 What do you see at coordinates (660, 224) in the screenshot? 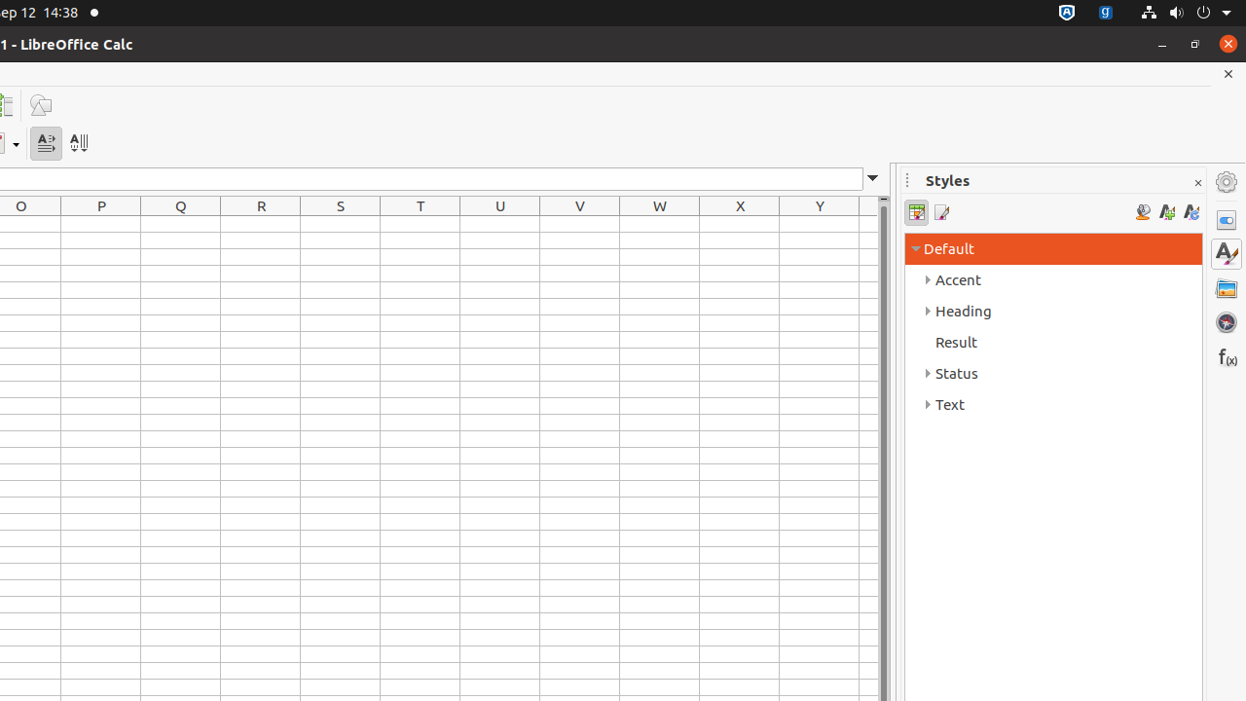
I see `W1` at bounding box center [660, 224].